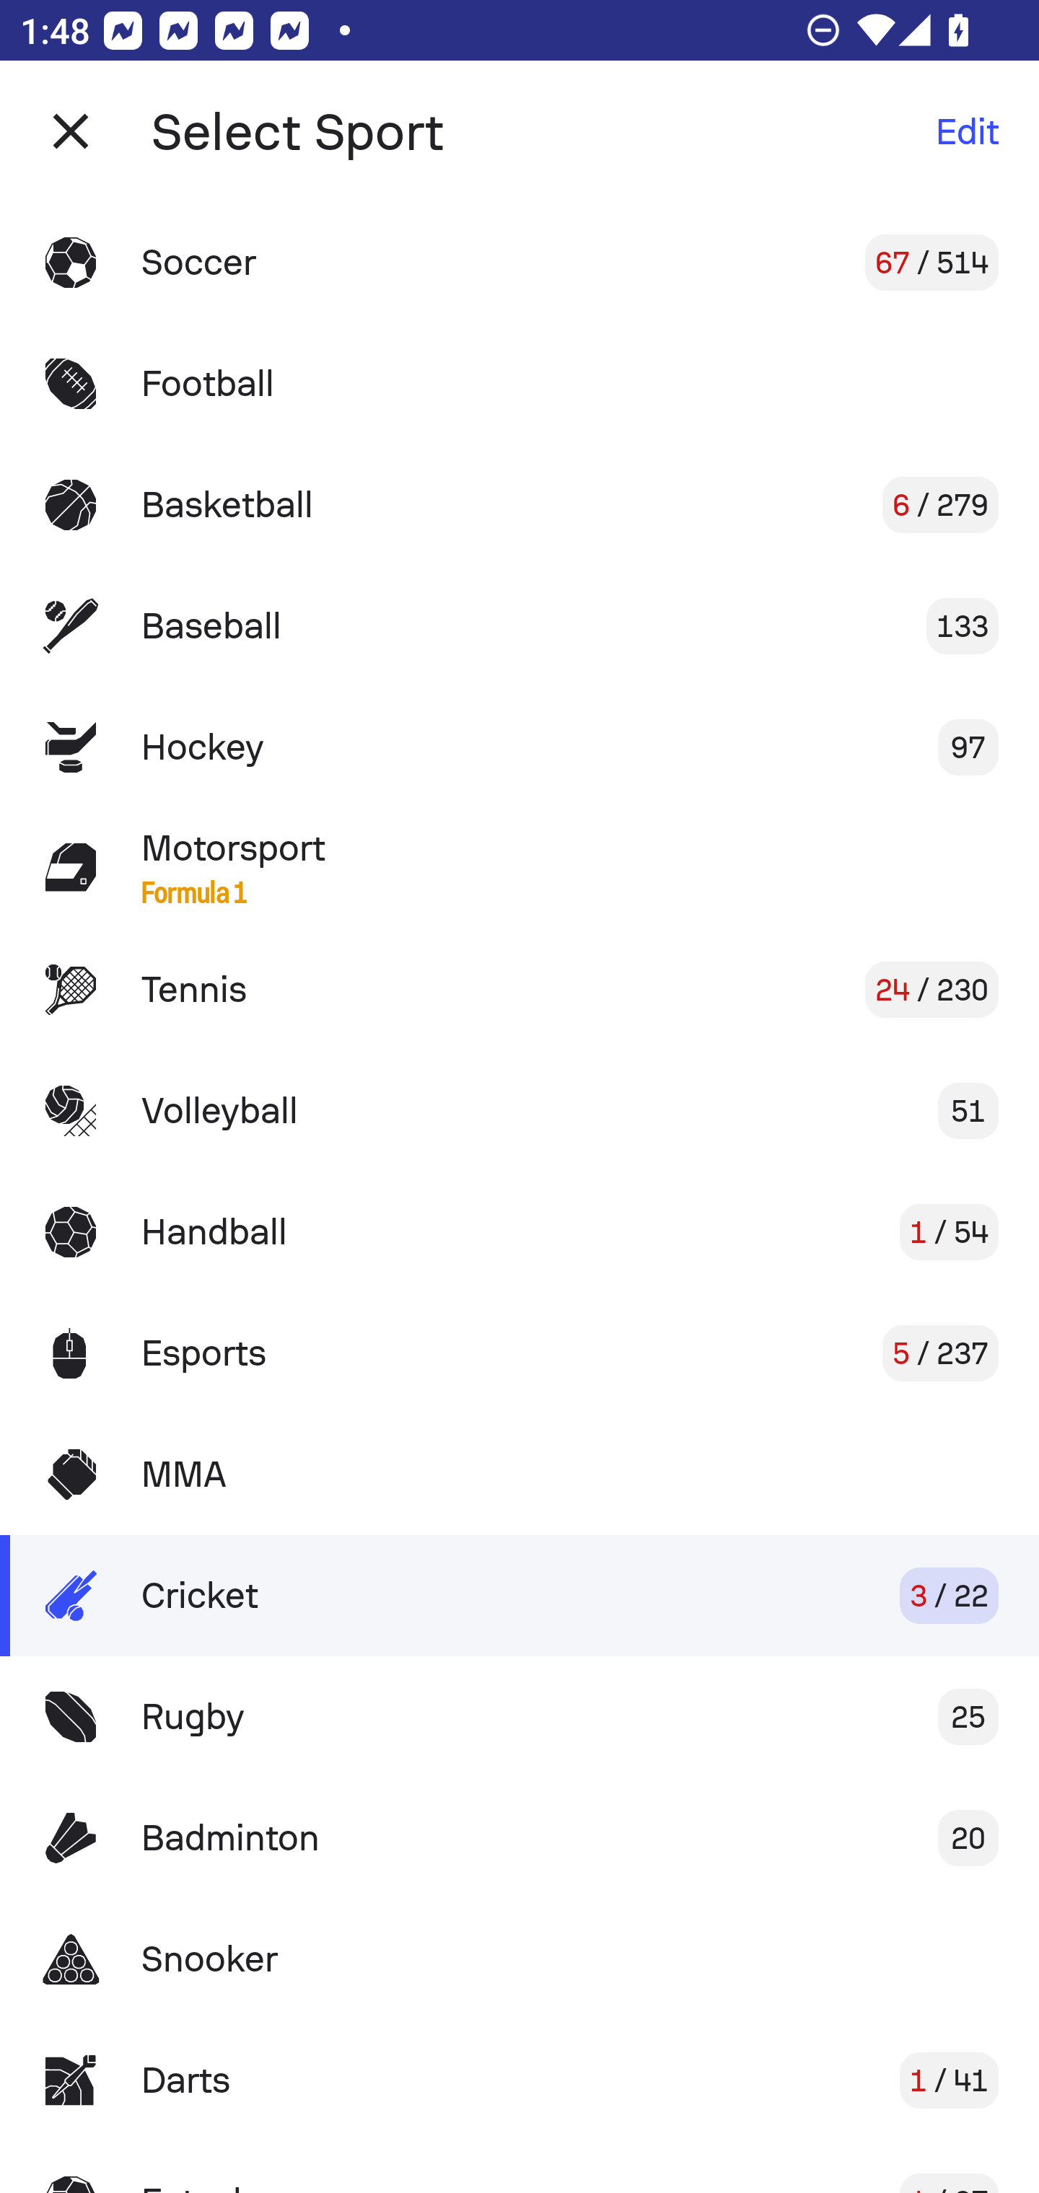  What do you see at coordinates (519, 261) in the screenshot?
I see `Soccer 67 / 514` at bounding box center [519, 261].